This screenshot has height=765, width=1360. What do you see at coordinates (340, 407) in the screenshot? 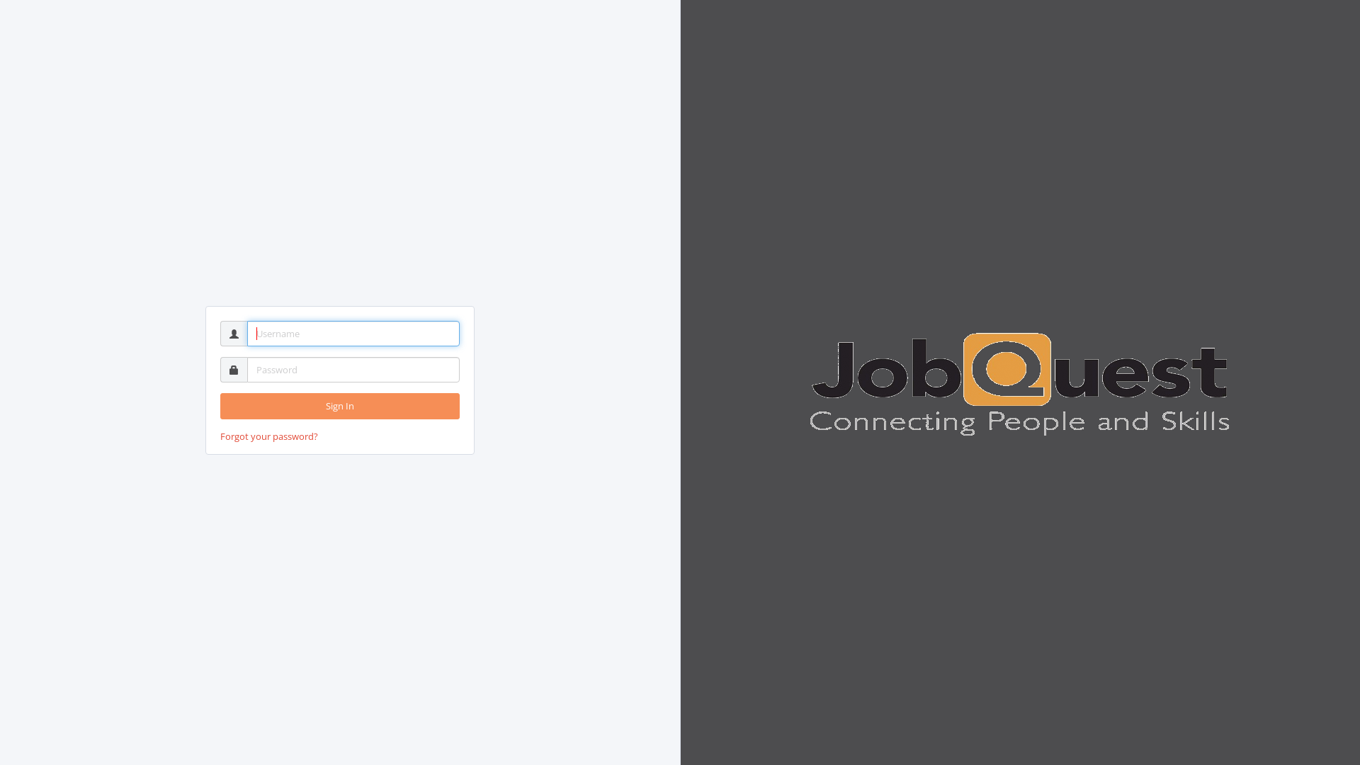
I see `Sign In` at bounding box center [340, 407].